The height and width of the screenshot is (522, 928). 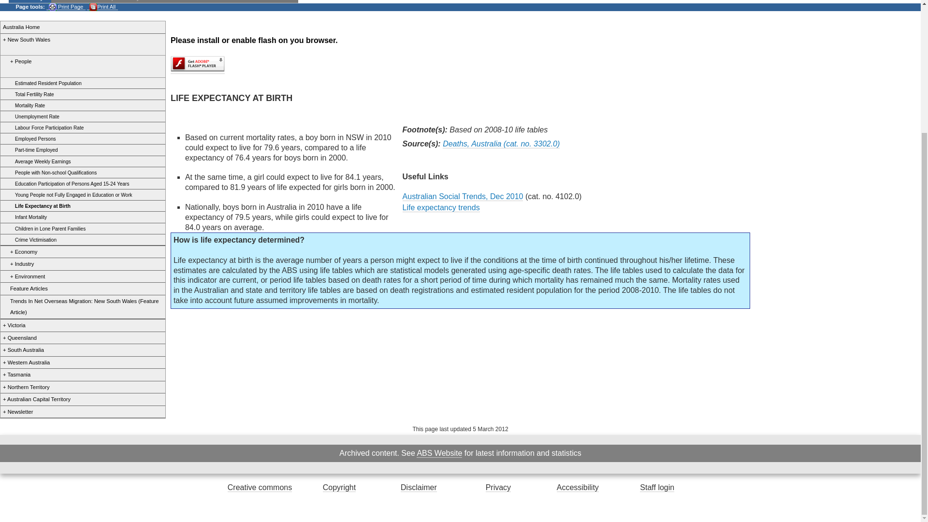 I want to click on Total Fertility Rate, so click(x=29, y=94).